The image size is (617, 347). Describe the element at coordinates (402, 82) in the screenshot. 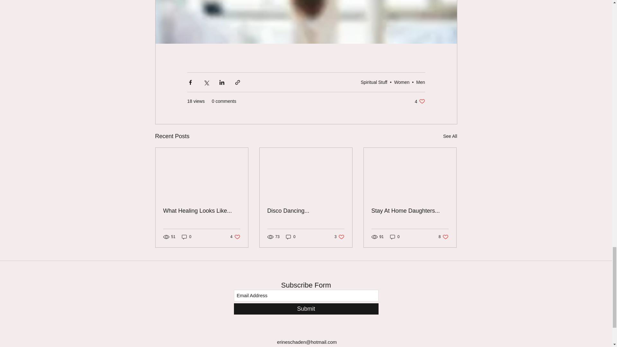

I see `Women` at that location.